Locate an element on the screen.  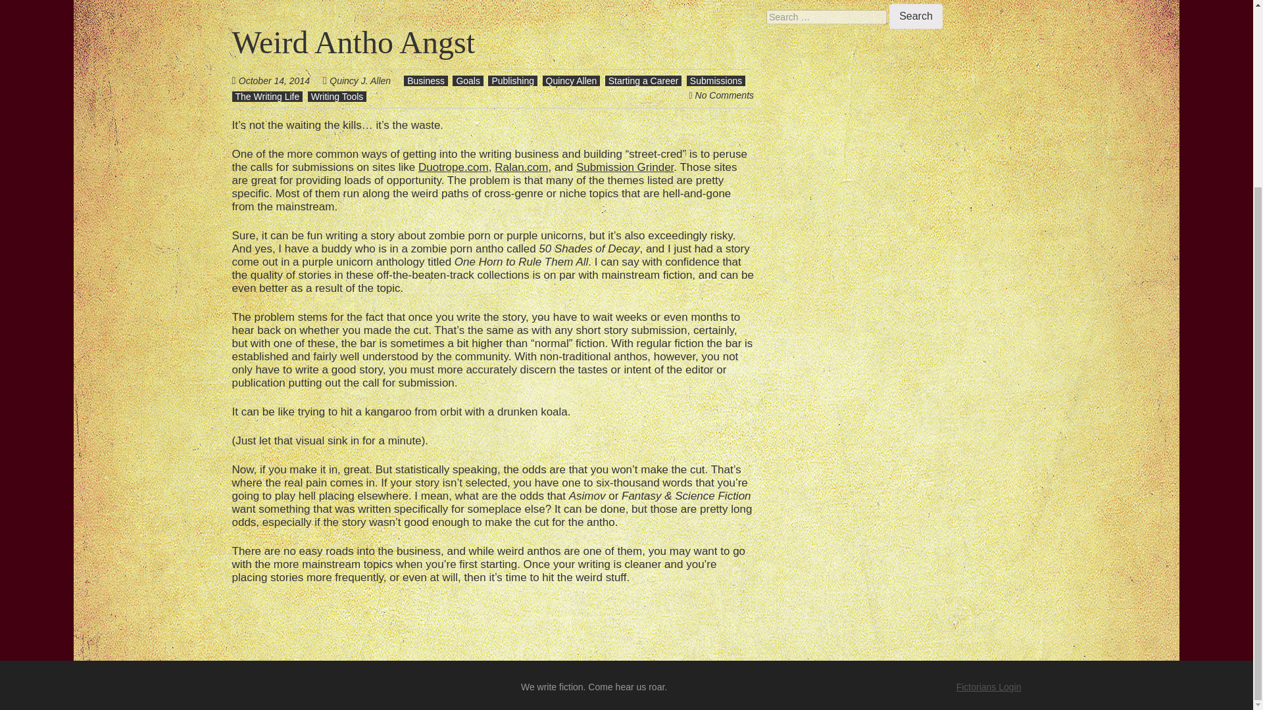
No Comments is located at coordinates (725, 95).